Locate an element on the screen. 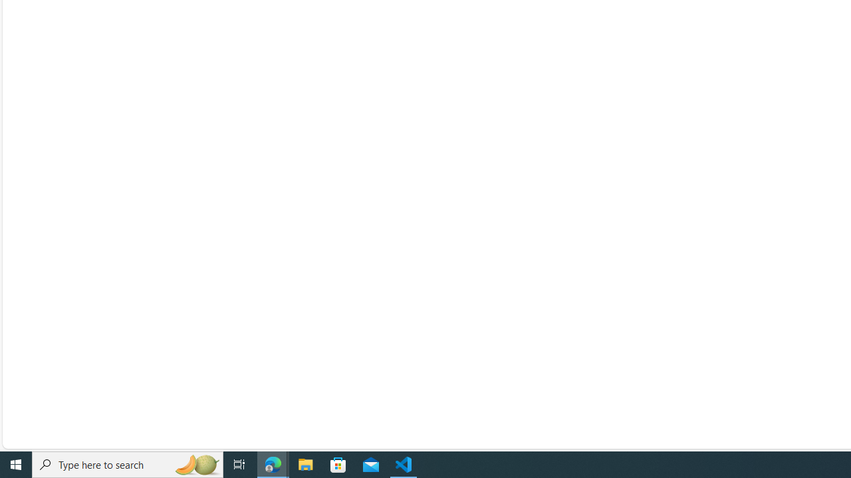 The width and height of the screenshot is (851, 478). Order tracking Microsoft Store is located at coordinates (514, 311).